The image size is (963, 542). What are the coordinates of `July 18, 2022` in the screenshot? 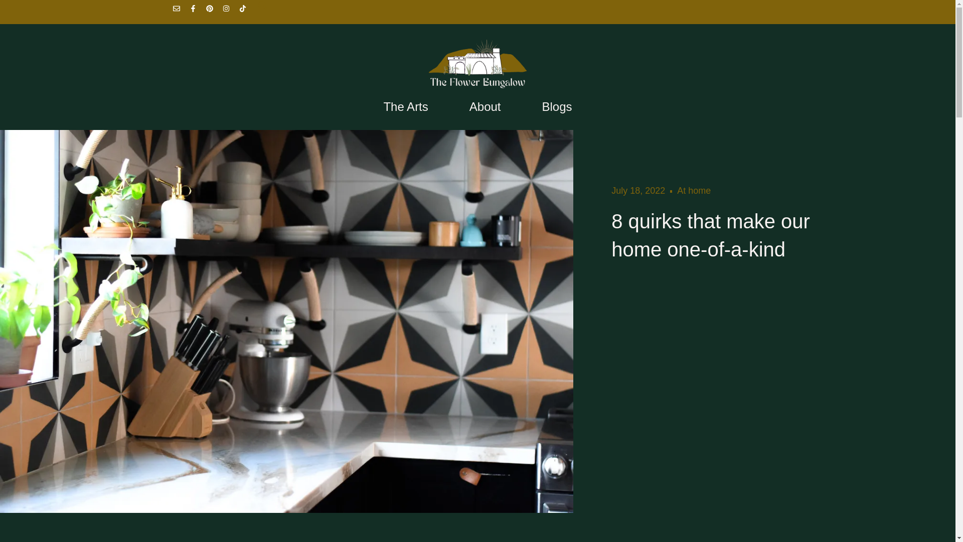 It's located at (638, 191).